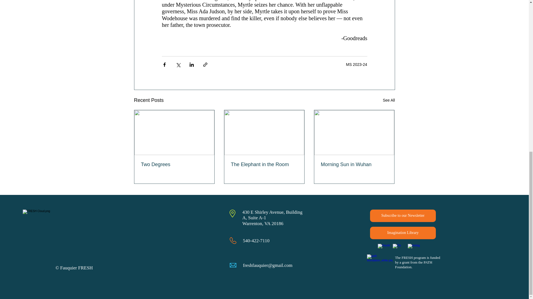 This screenshot has height=299, width=533. Describe the element at coordinates (389, 100) in the screenshot. I see `See All` at that location.